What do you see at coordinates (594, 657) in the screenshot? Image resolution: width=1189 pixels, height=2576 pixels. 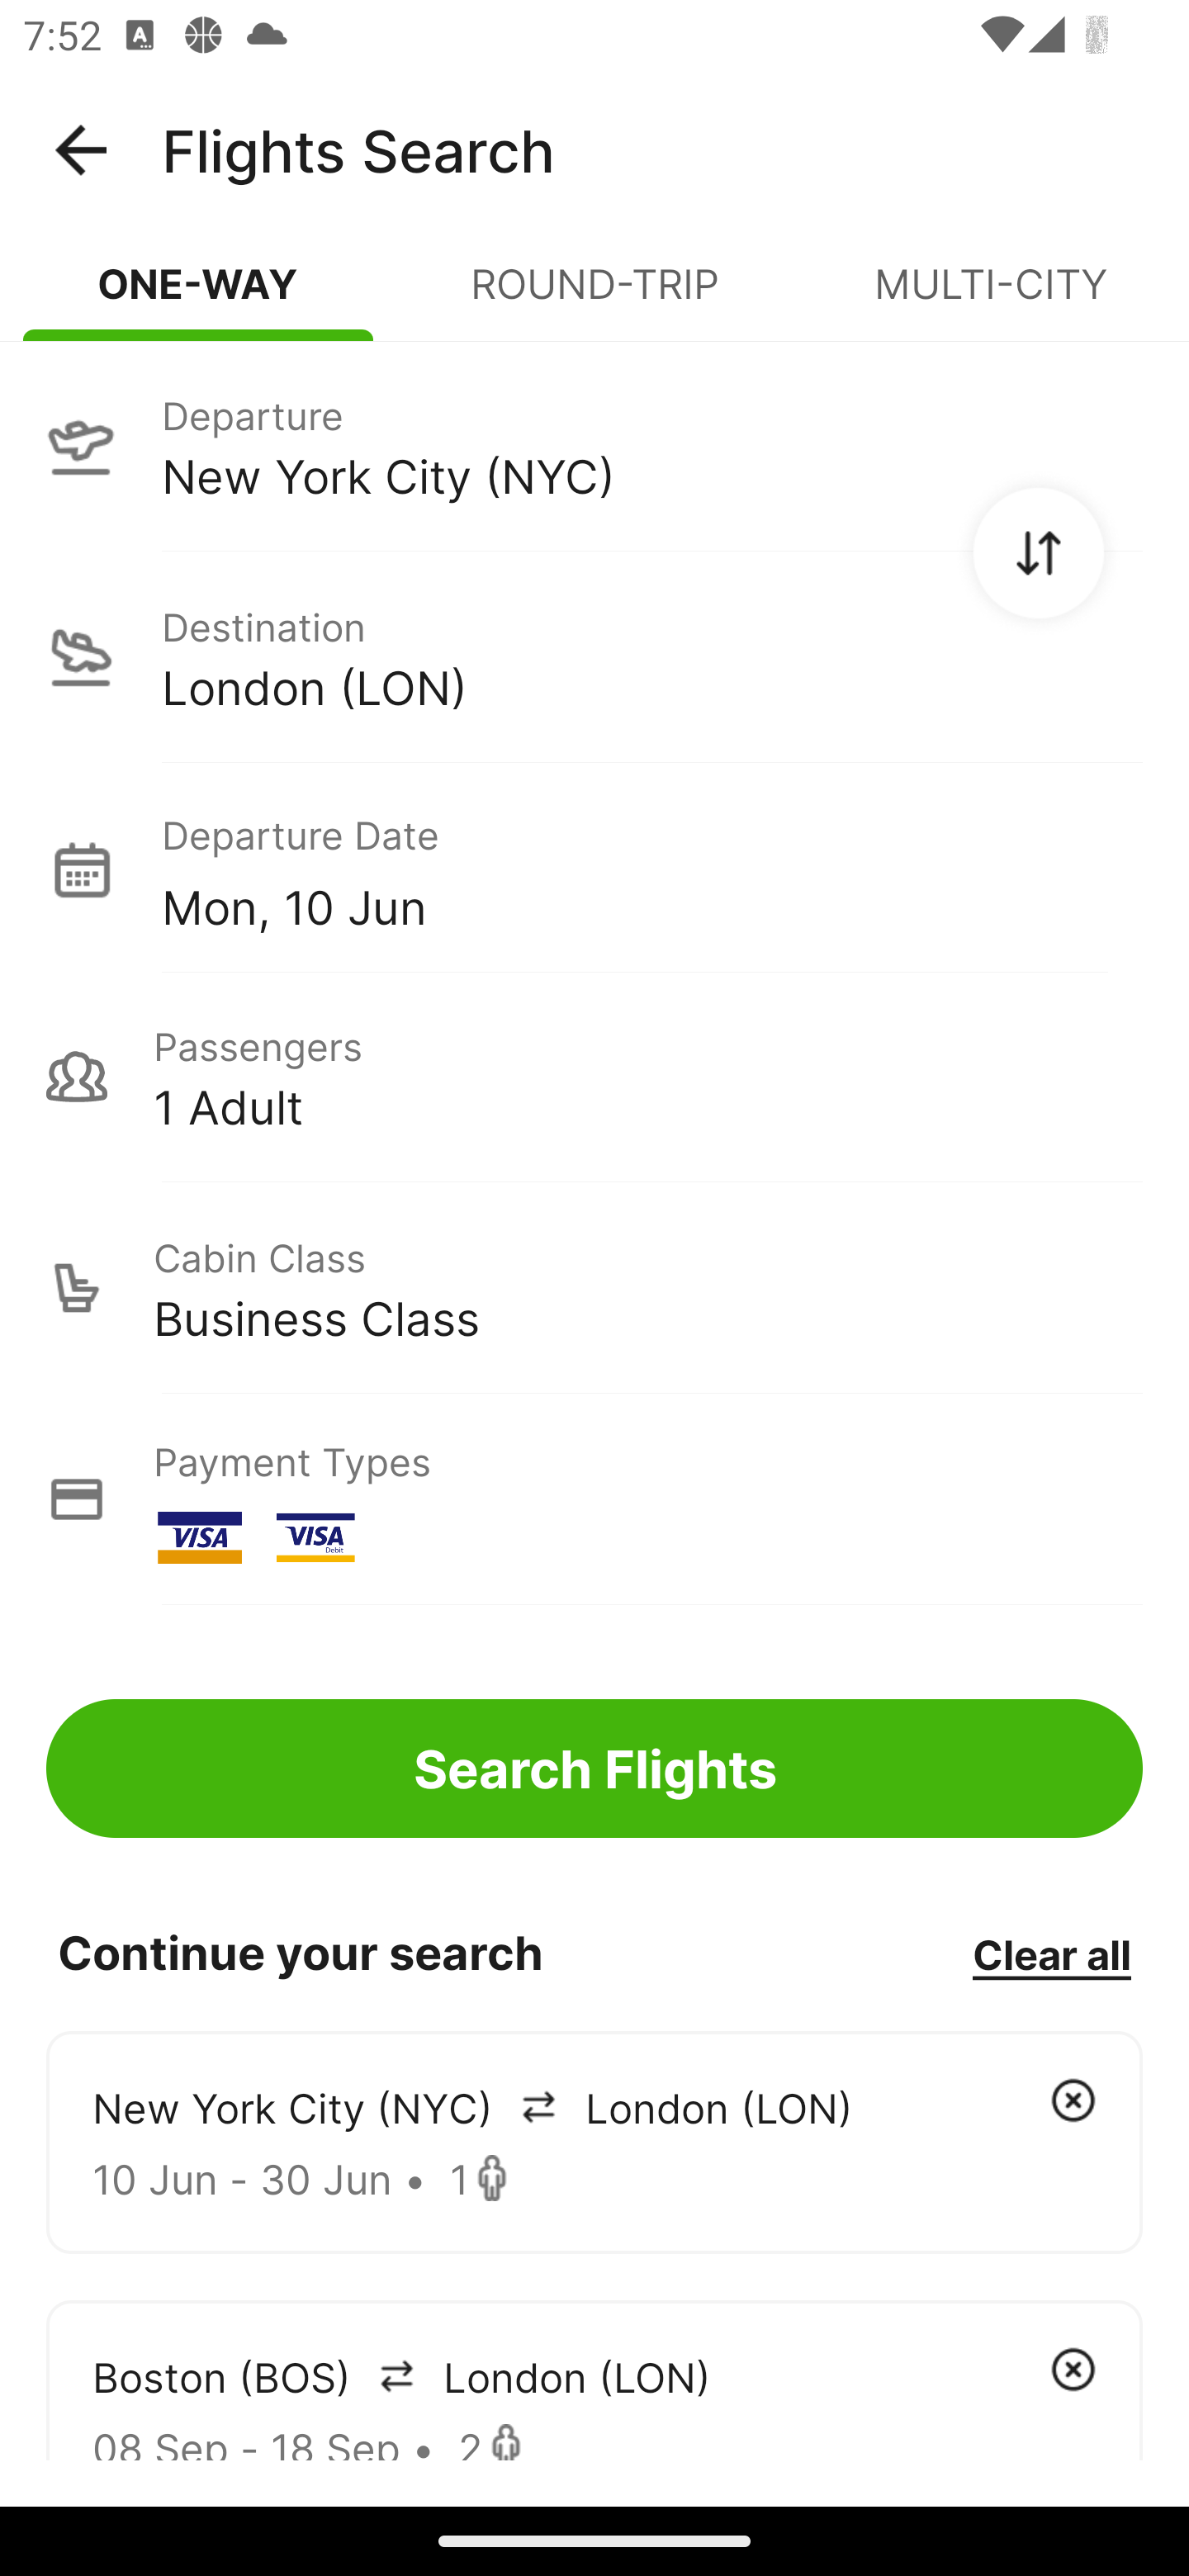 I see `Destination London (LON)` at bounding box center [594, 657].